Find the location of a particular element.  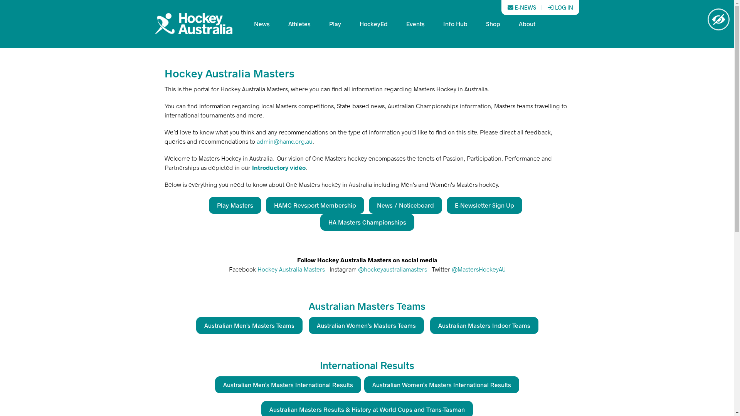

@MastersHockeyAU is located at coordinates (479, 269).